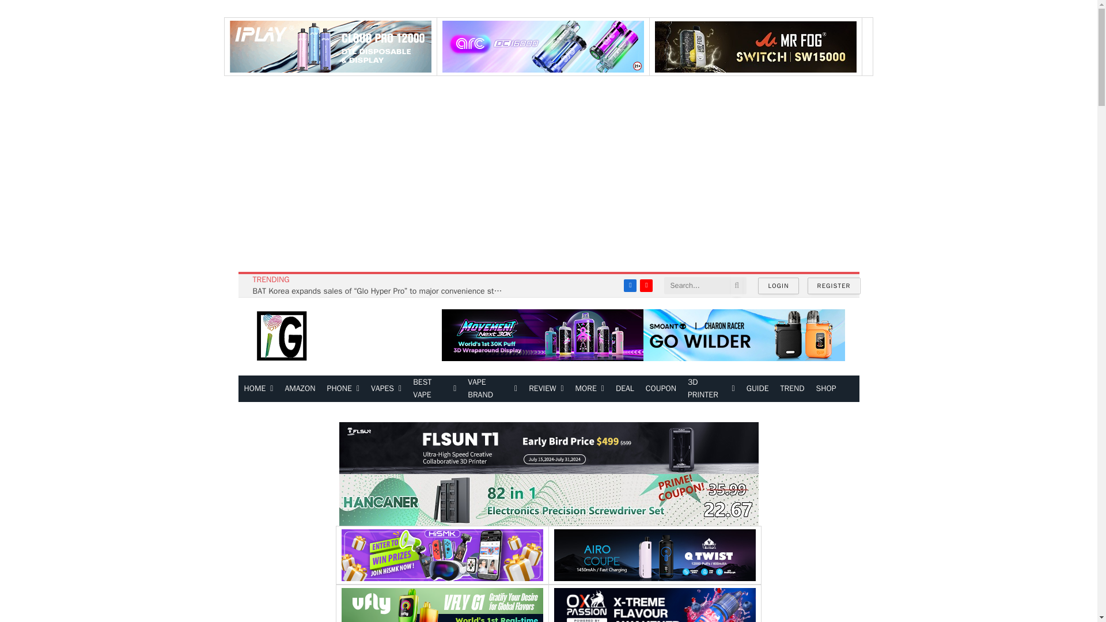  What do you see at coordinates (259, 388) in the screenshot?
I see `HOME` at bounding box center [259, 388].